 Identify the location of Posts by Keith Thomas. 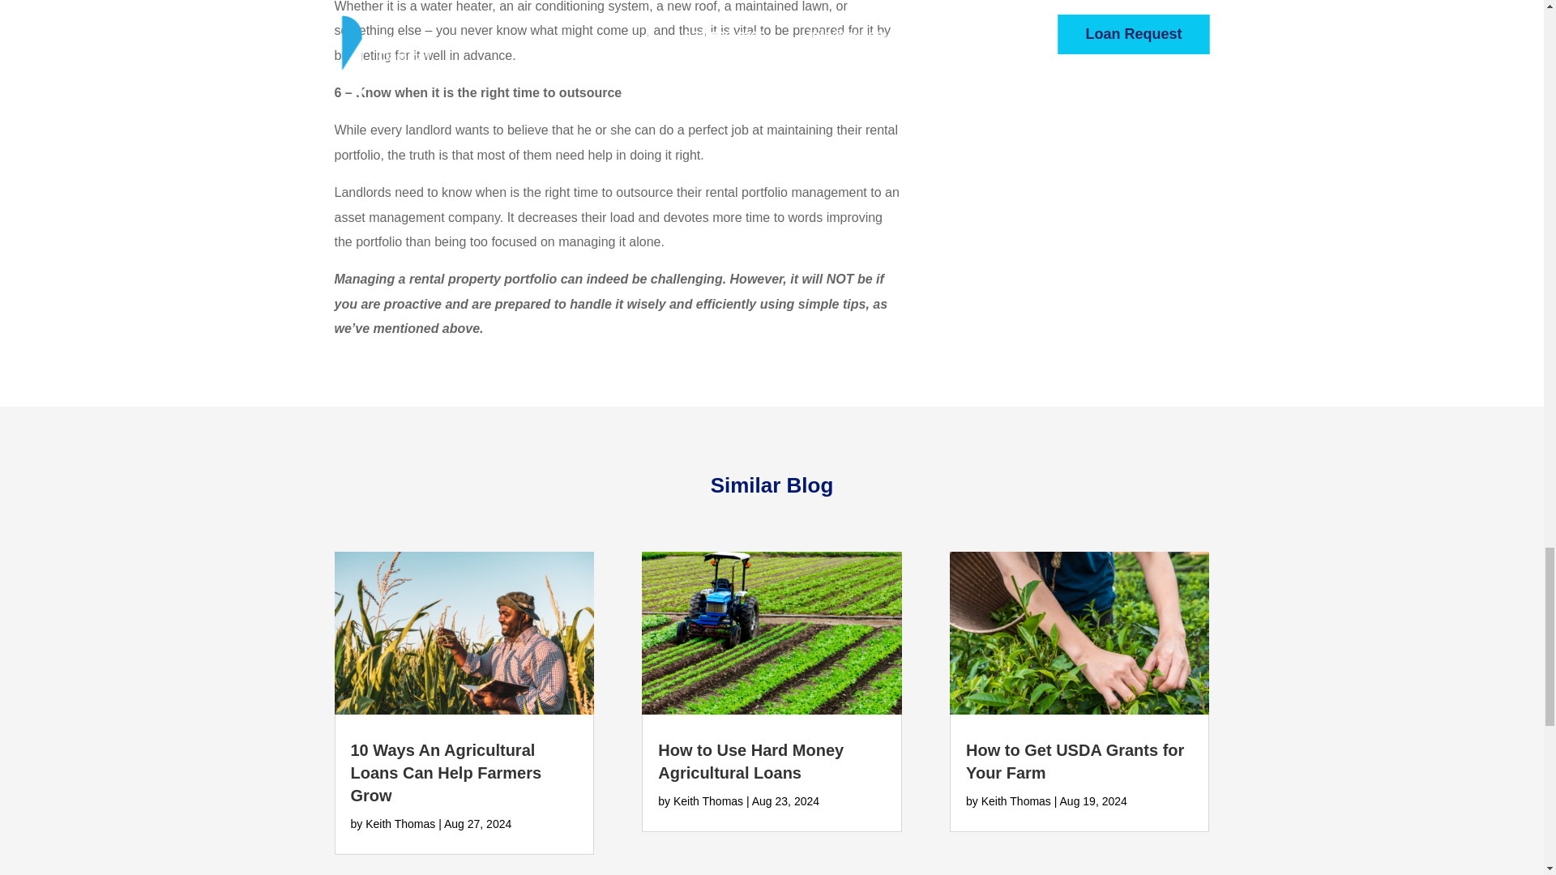
(708, 800).